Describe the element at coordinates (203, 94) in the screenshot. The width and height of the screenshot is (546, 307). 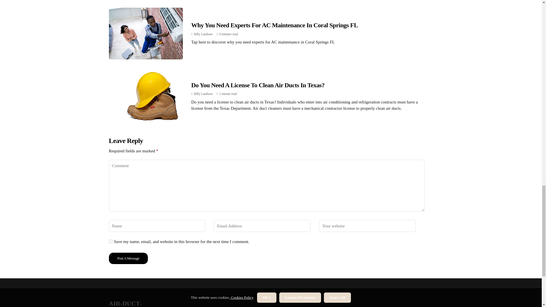
I see `Posts by Billy Landsaw` at that location.